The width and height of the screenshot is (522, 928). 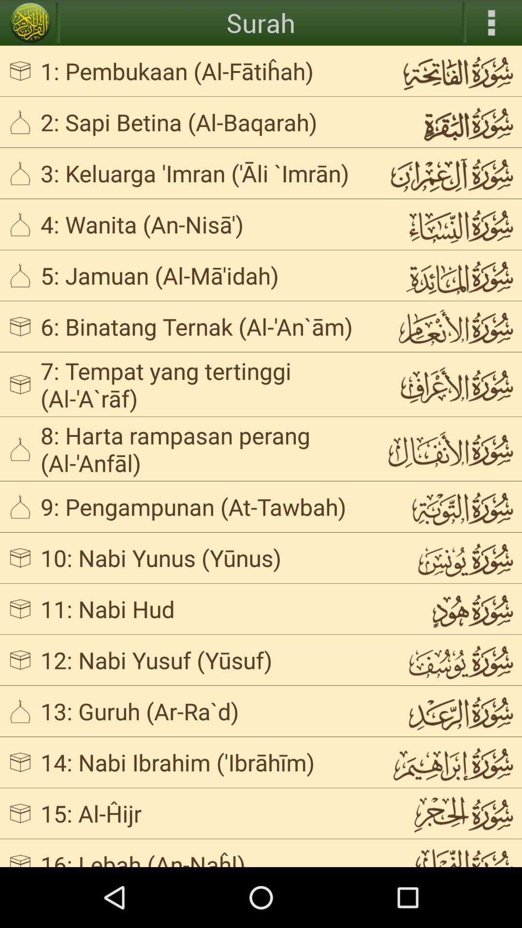 I want to click on scroll until 1 pembukaan al app, so click(x=206, y=71).